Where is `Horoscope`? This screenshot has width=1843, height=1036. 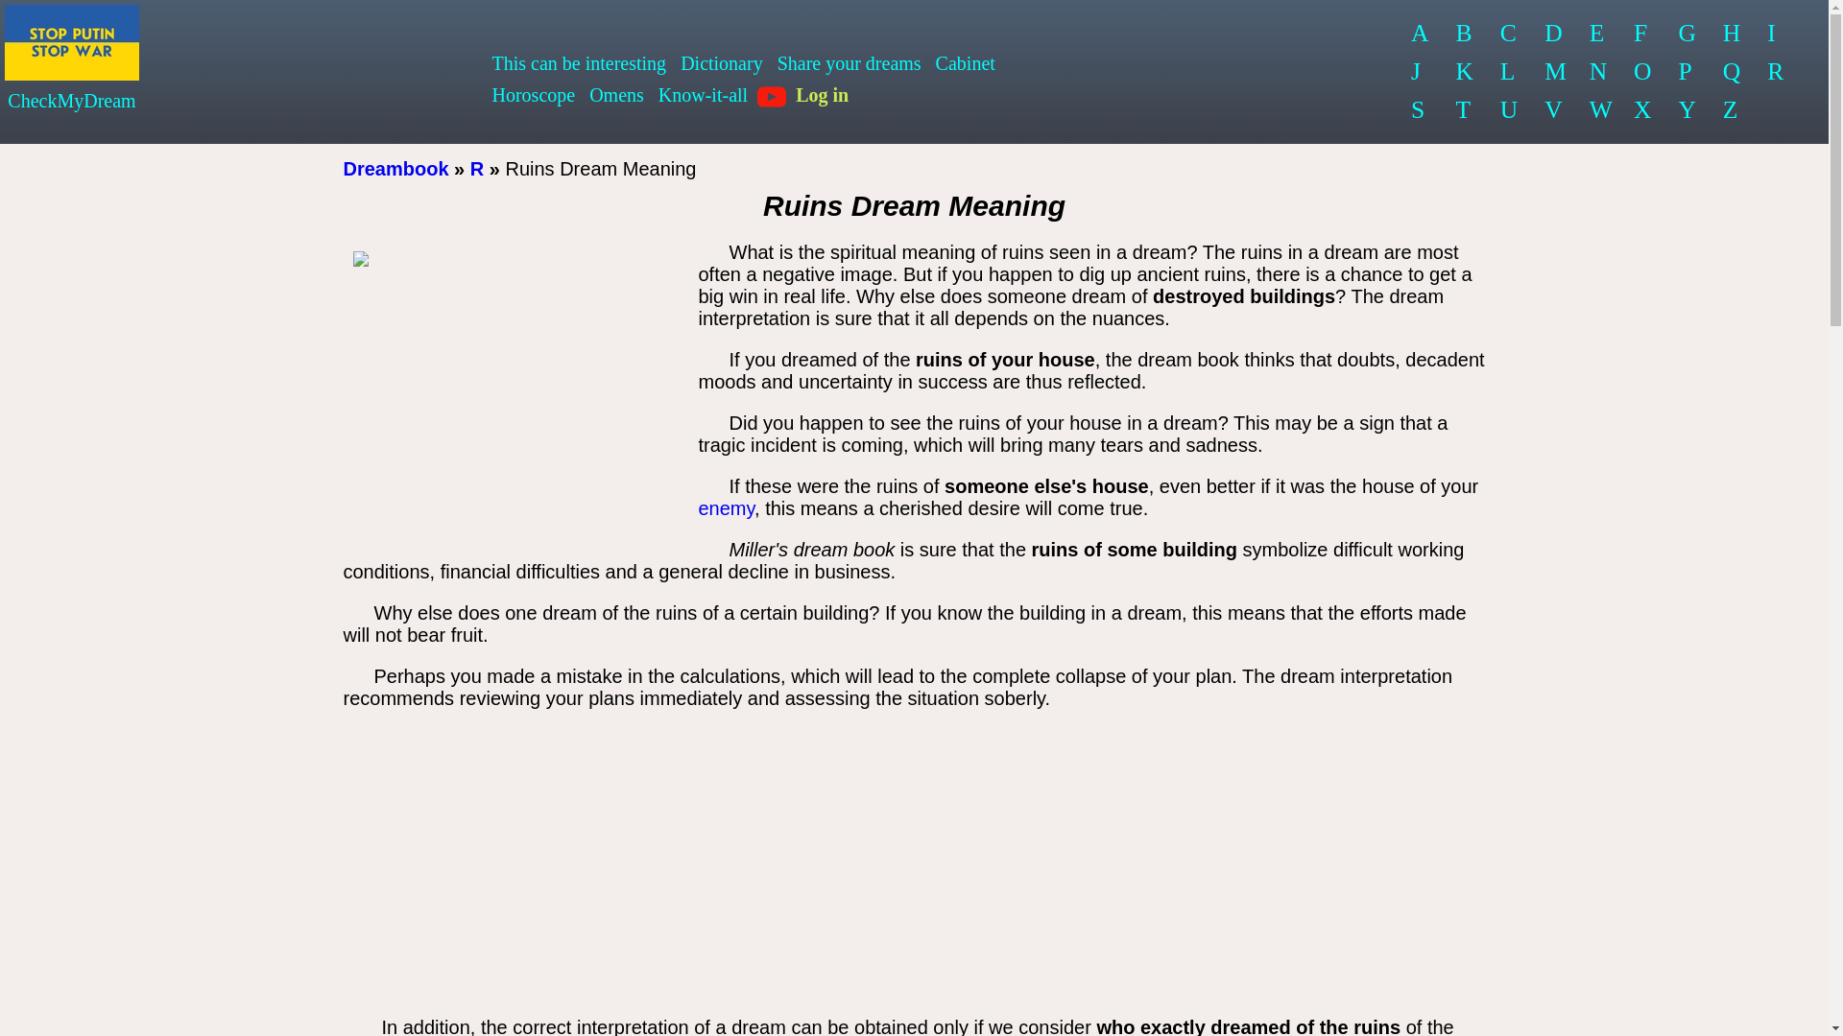 Horoscope is located at coordinates (534, 95).